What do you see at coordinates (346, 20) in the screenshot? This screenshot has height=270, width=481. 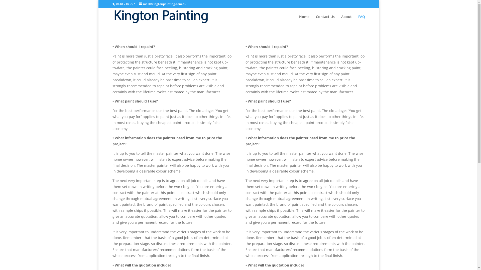 I see `About` at bounding box center [346, 20].